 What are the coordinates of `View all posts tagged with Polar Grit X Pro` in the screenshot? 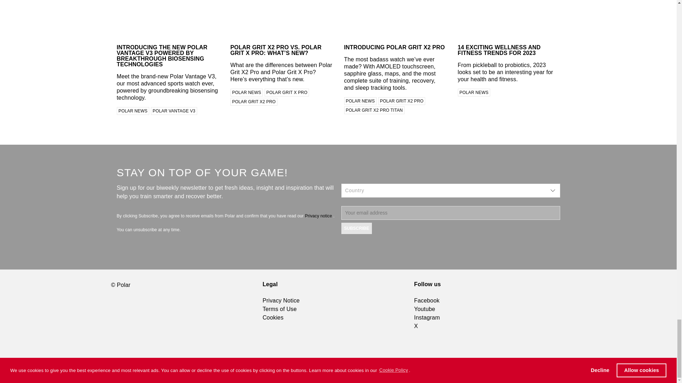 It's located at (287, 92).